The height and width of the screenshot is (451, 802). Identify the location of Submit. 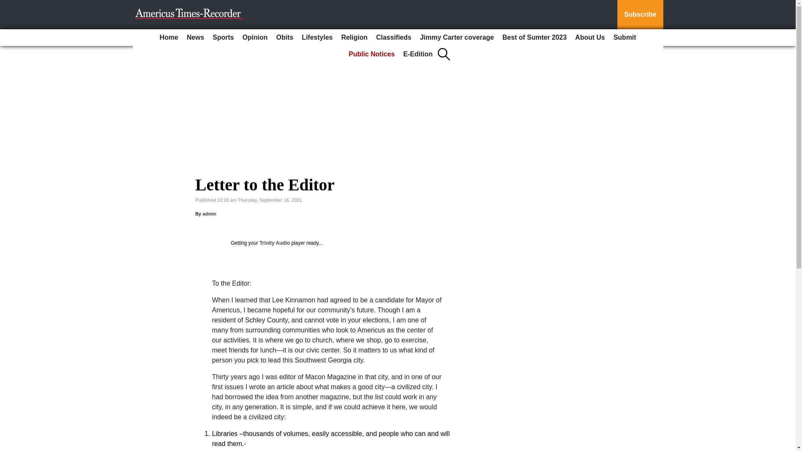
(625, 38).